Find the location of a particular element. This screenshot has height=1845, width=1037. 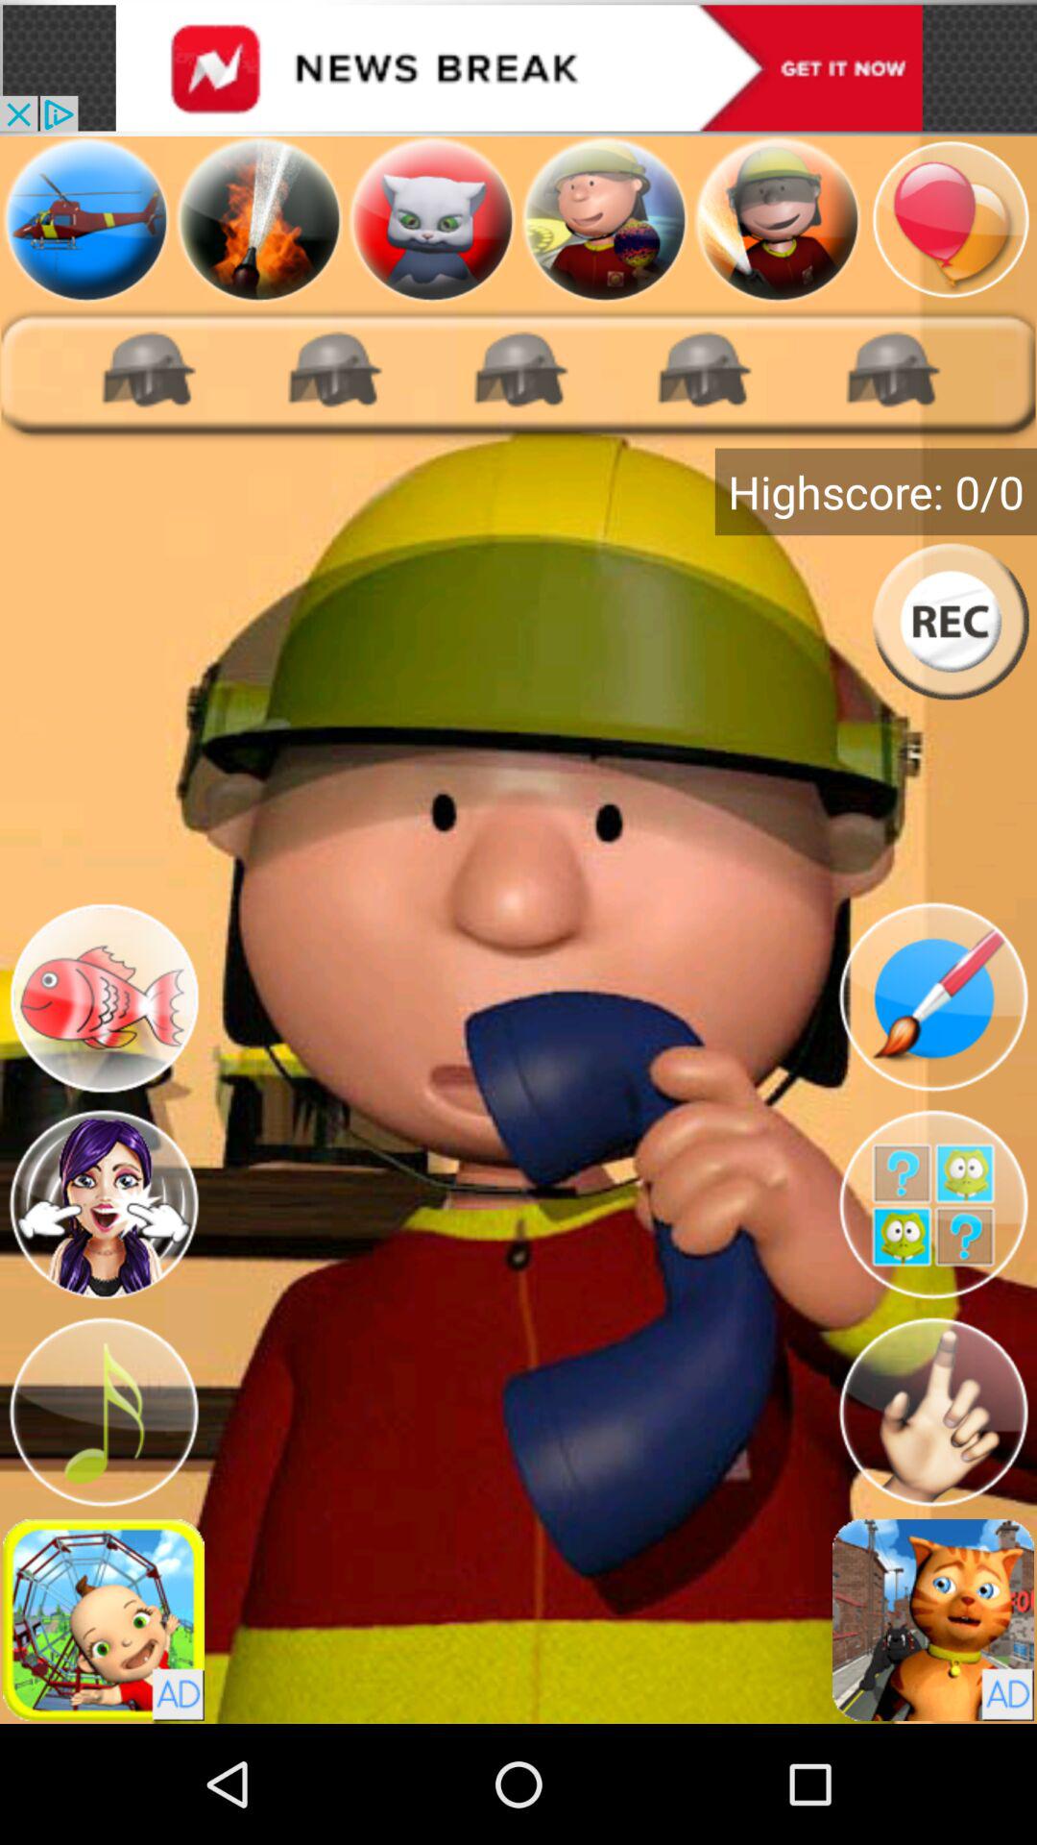

draw is located at coordinates (933, 997).